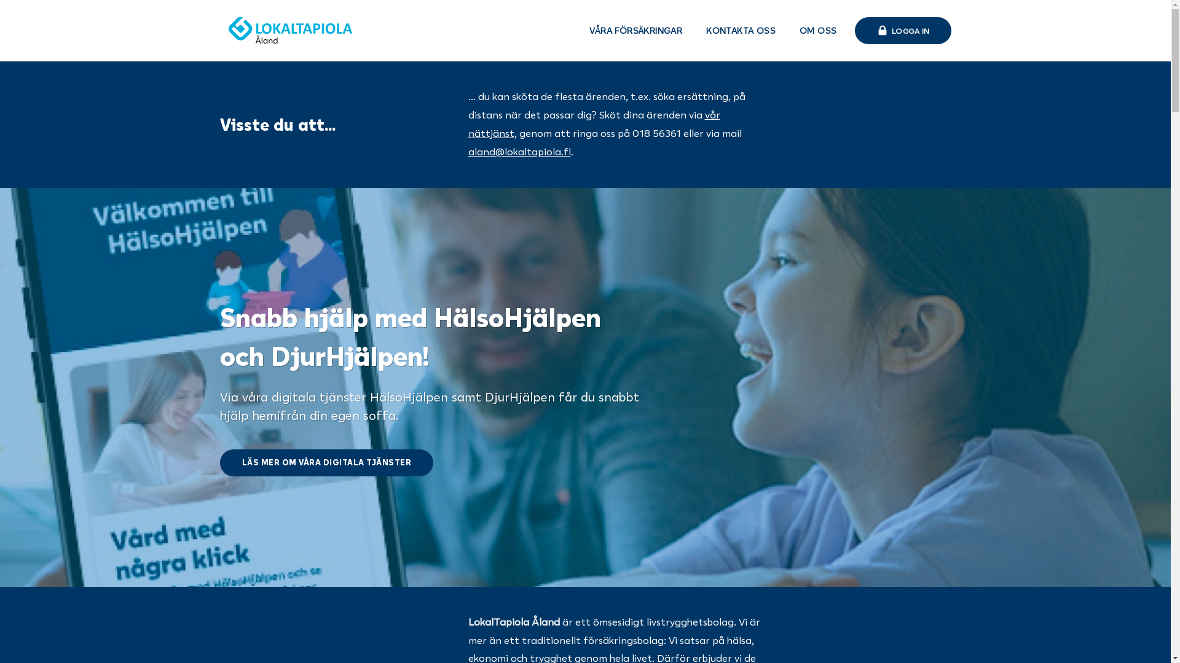 This screenshot has width=1180, height=663. I want to click on LOGGA IN, so click(902, 31).